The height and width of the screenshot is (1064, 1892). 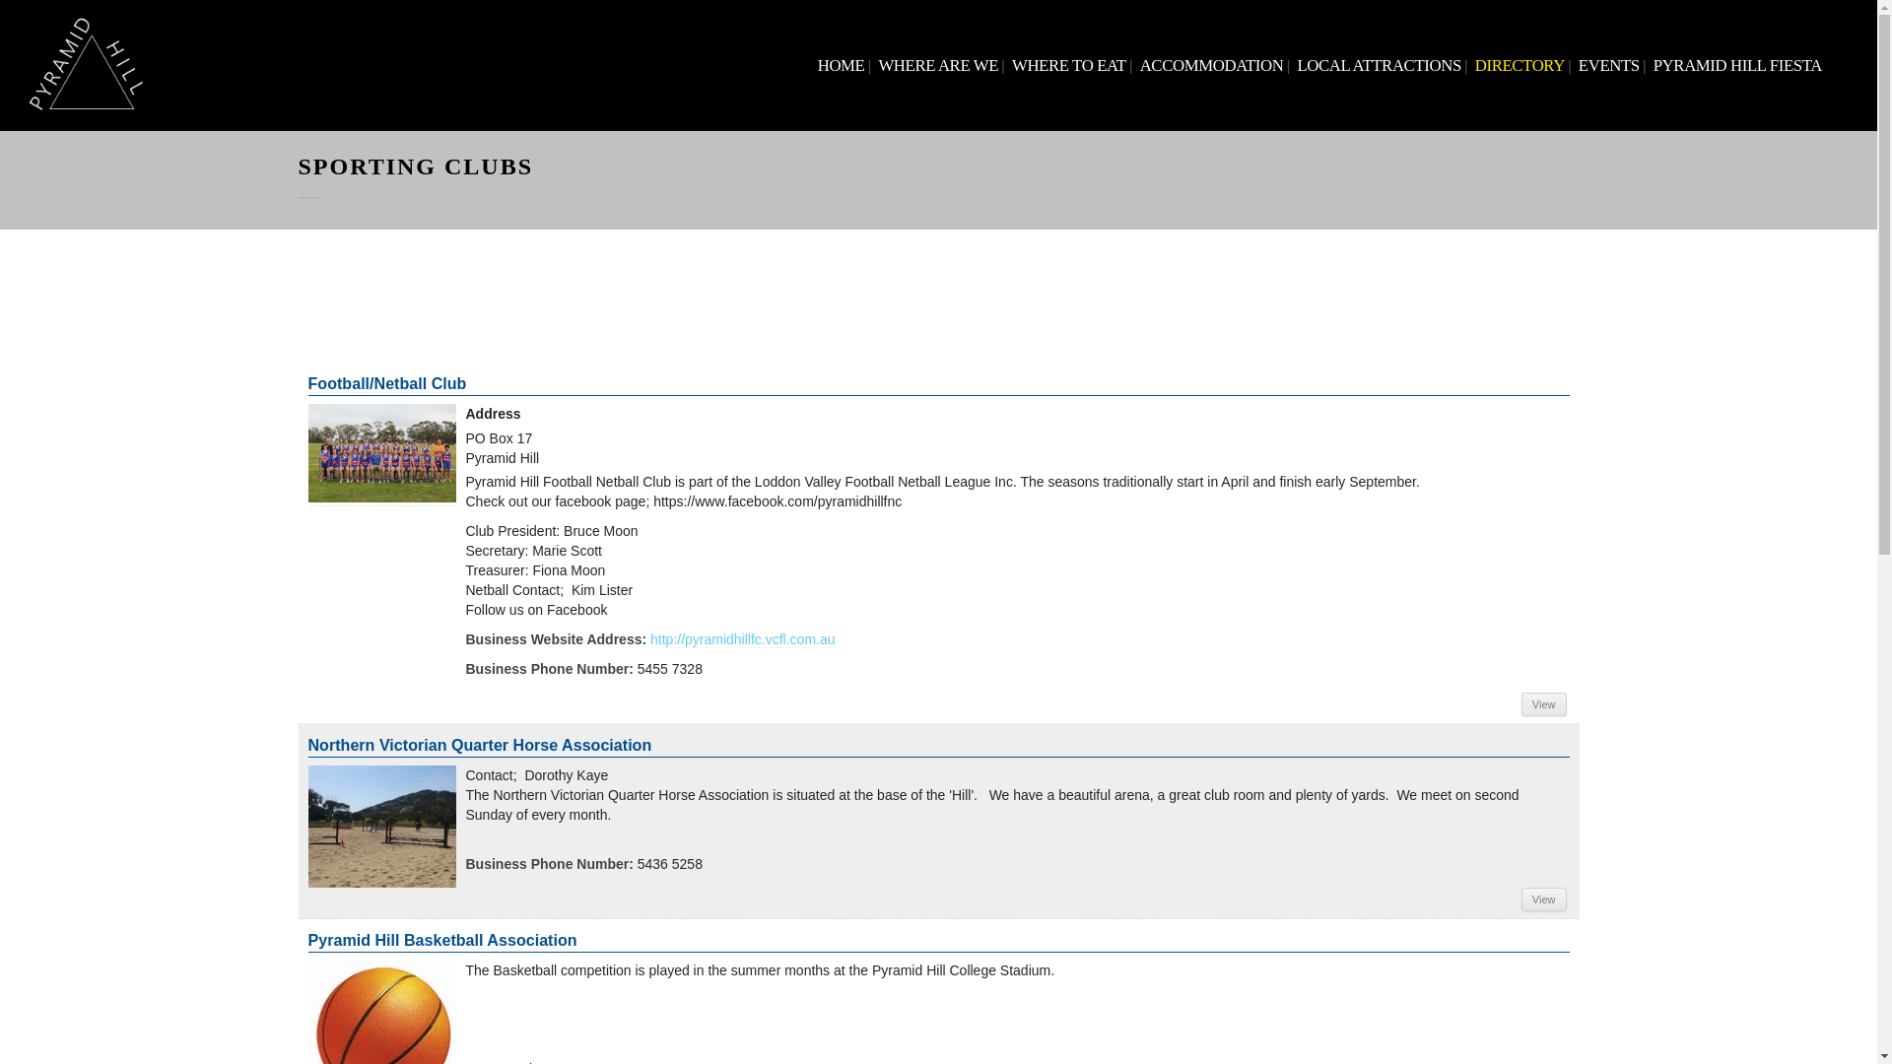 I want to click on LOCAL ATTRACTIONS, so click(x=1379, y=65).